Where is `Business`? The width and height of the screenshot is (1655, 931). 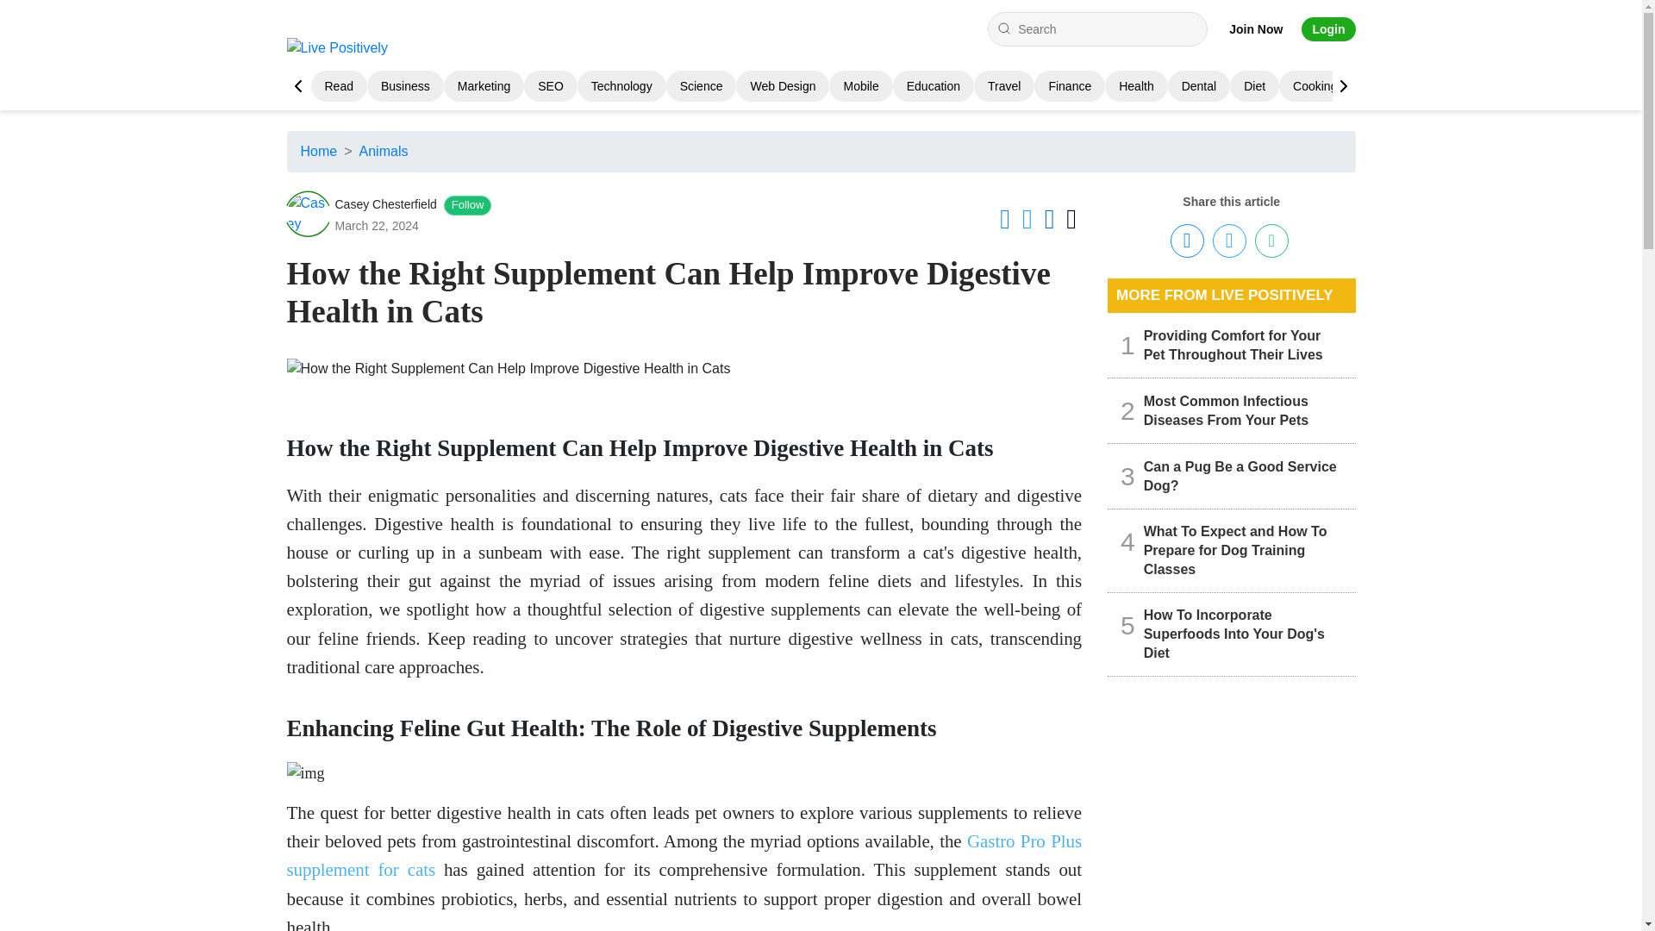 Business is located at coordinates (405, 86).